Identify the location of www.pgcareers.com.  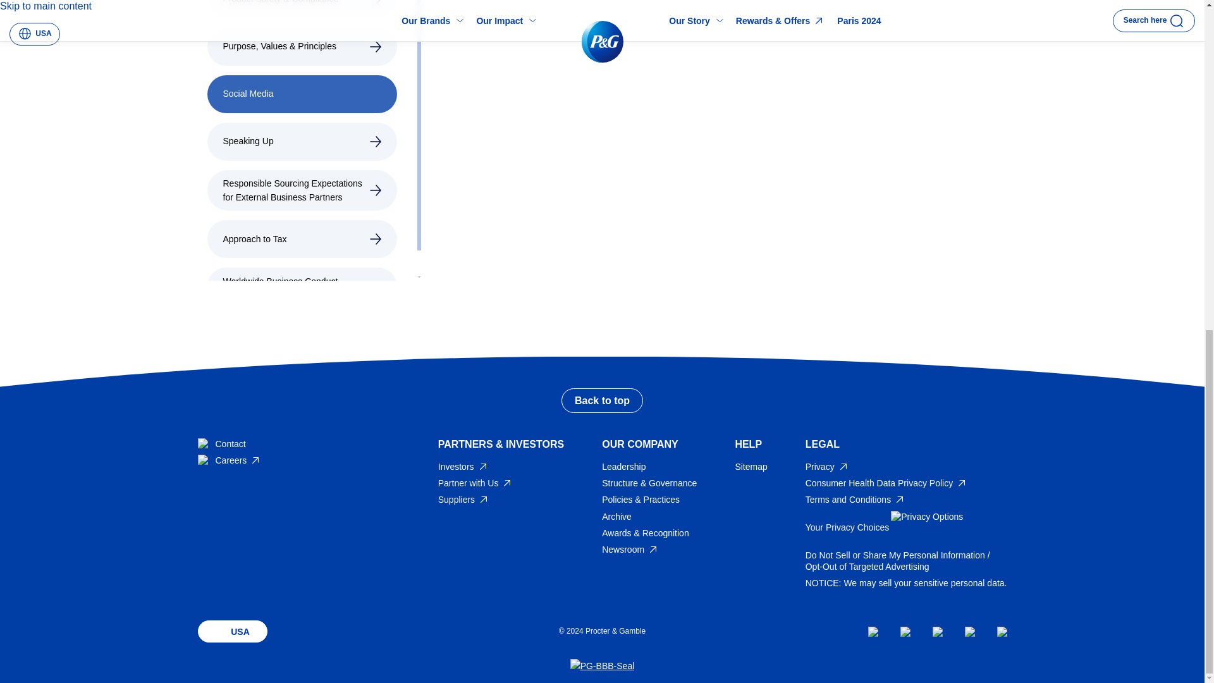
(229, 460).